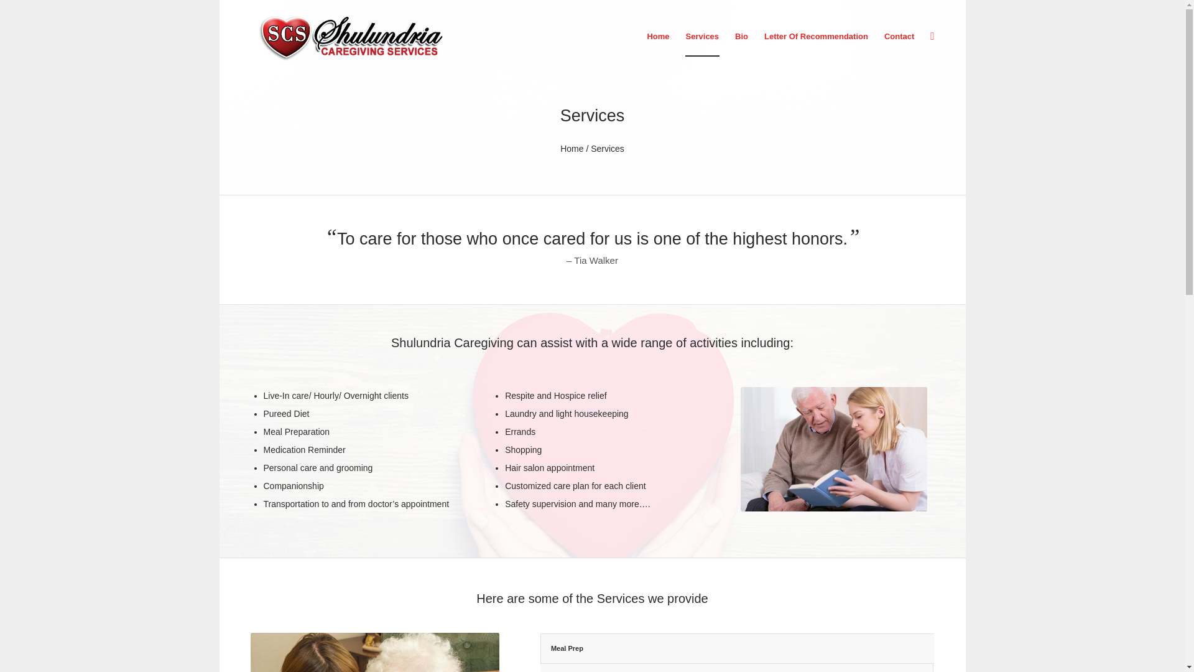 The image size is (1194, 672). What do you see at coordinates (374, 652) in the screenshot?
I see `09` at bounding box center [374, 652].